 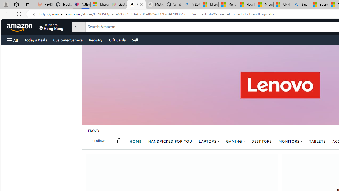 I want to click on Customer Service, so click(x=68, y=40).